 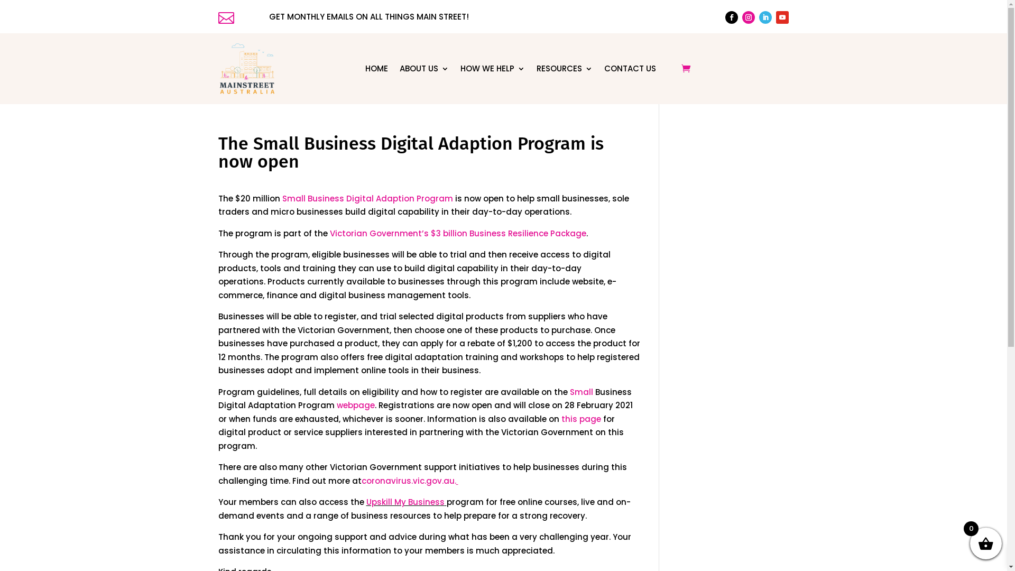 I want to click on CONTACT US, so click(x=630, y=69).